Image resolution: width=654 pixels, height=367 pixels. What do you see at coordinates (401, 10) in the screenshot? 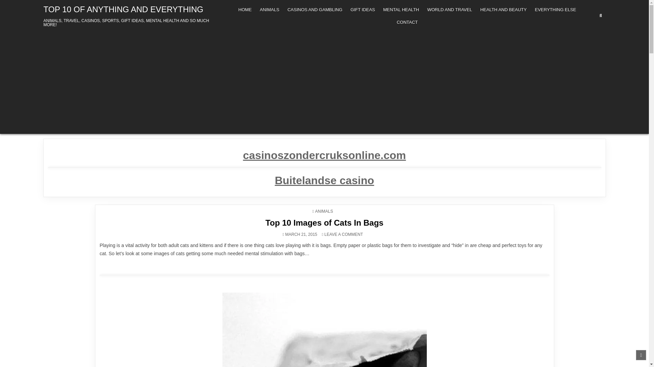
I see `MENTAL HEALTH` at bounding box center [401, 10].